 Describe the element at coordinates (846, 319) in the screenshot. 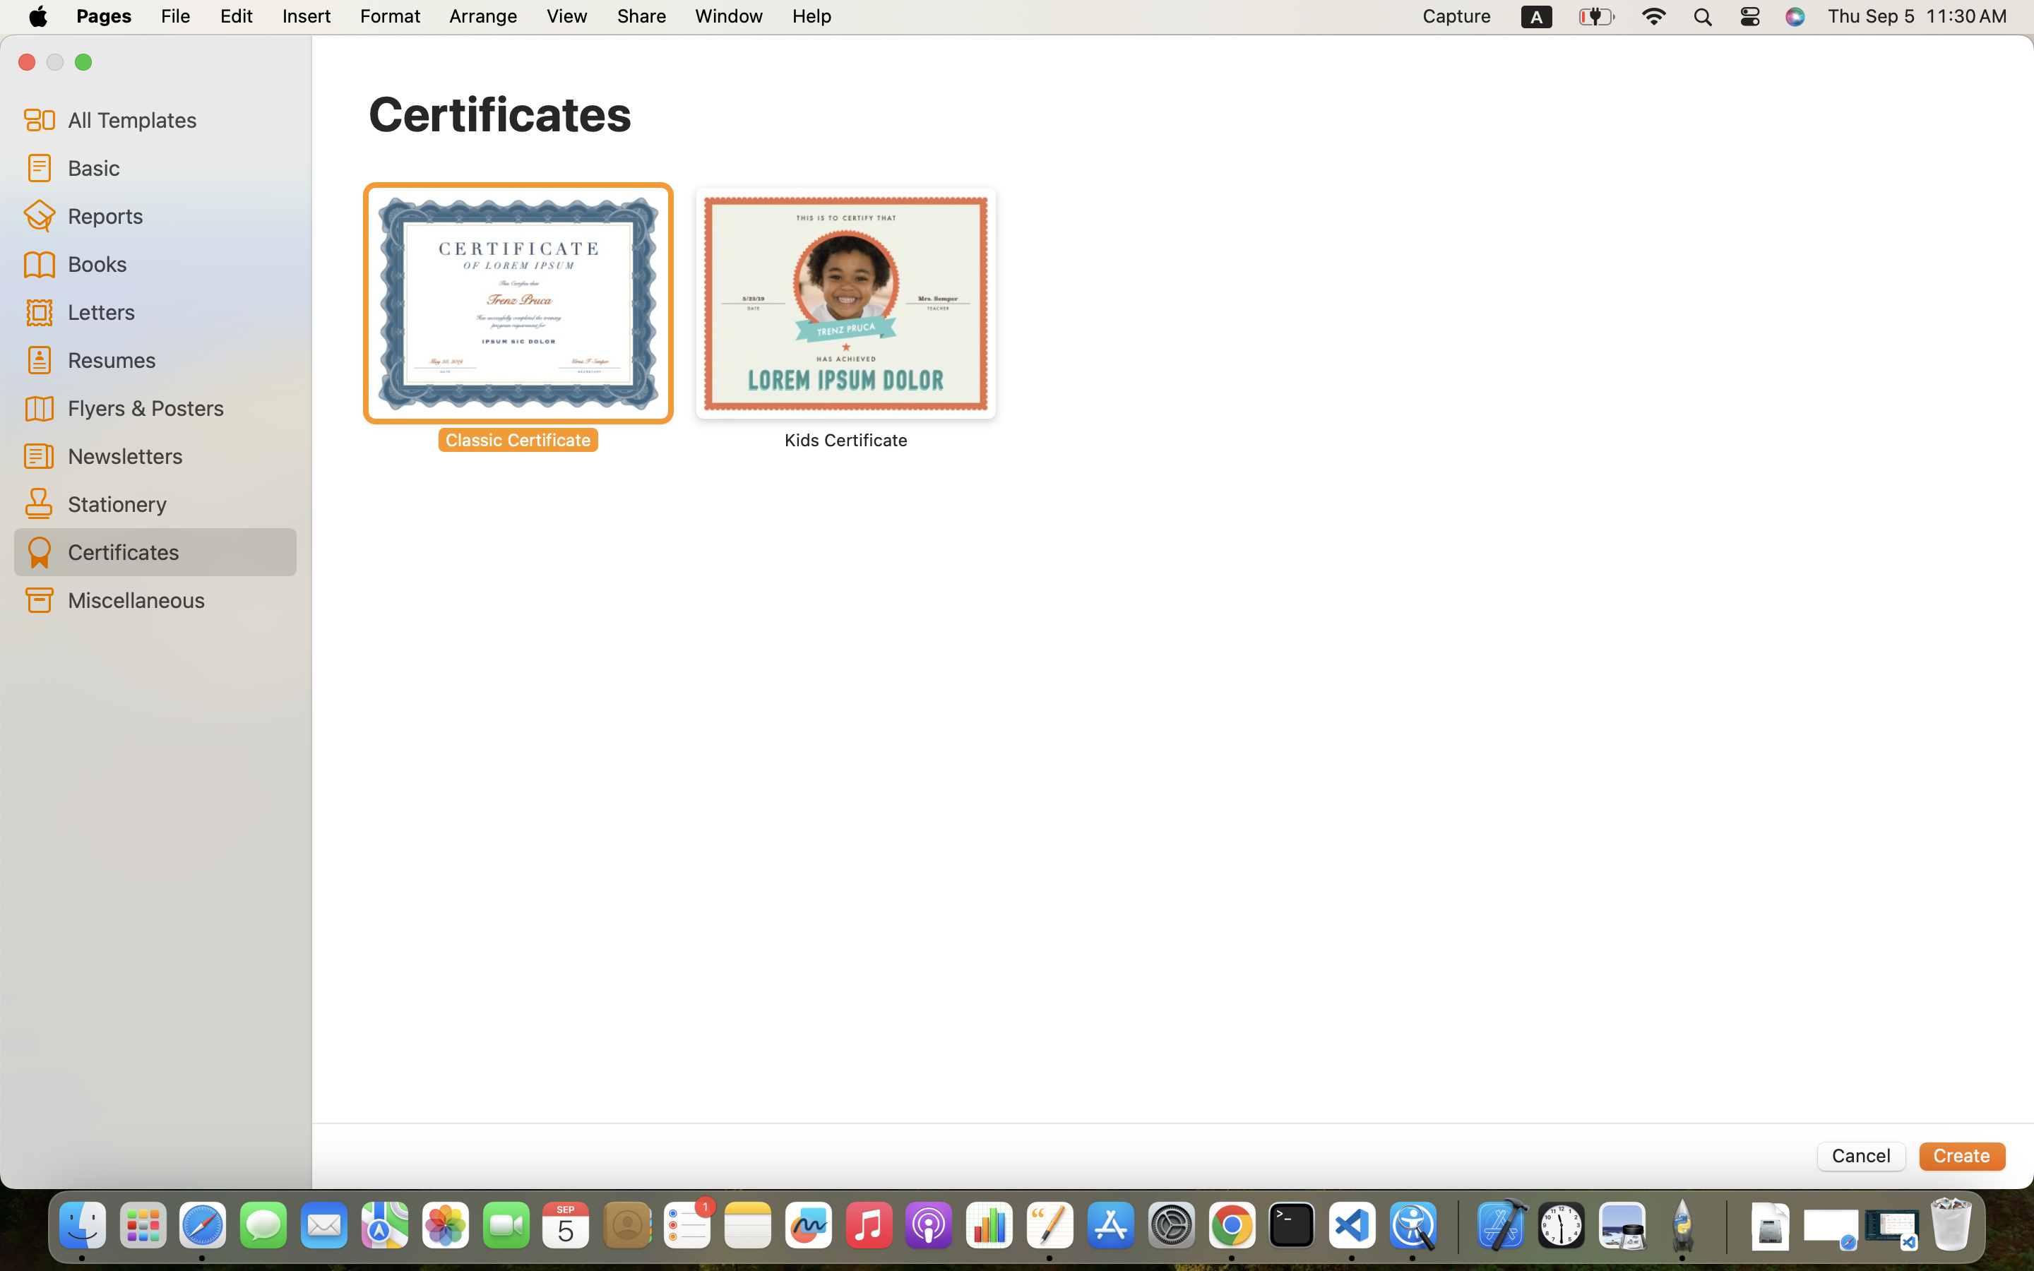

I see `‎⁨Kids Certificate⁩` at that location.